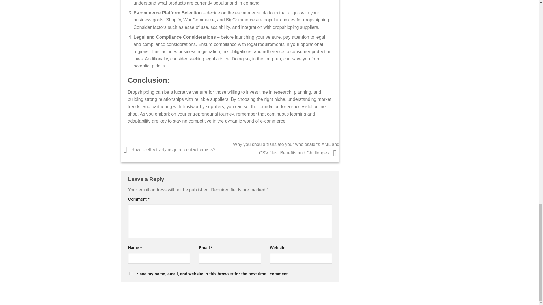  What do you see at coordinates (131, 273) in the screenshot?
I see `yes` at bounding box center [131, 273].